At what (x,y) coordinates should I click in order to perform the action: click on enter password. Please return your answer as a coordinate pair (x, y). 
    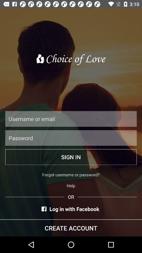
    Looking at the image, I should click on (71, 138).